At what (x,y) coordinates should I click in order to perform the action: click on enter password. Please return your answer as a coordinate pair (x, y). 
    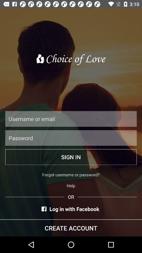
    Looking at the image, I should click on (71, 138).